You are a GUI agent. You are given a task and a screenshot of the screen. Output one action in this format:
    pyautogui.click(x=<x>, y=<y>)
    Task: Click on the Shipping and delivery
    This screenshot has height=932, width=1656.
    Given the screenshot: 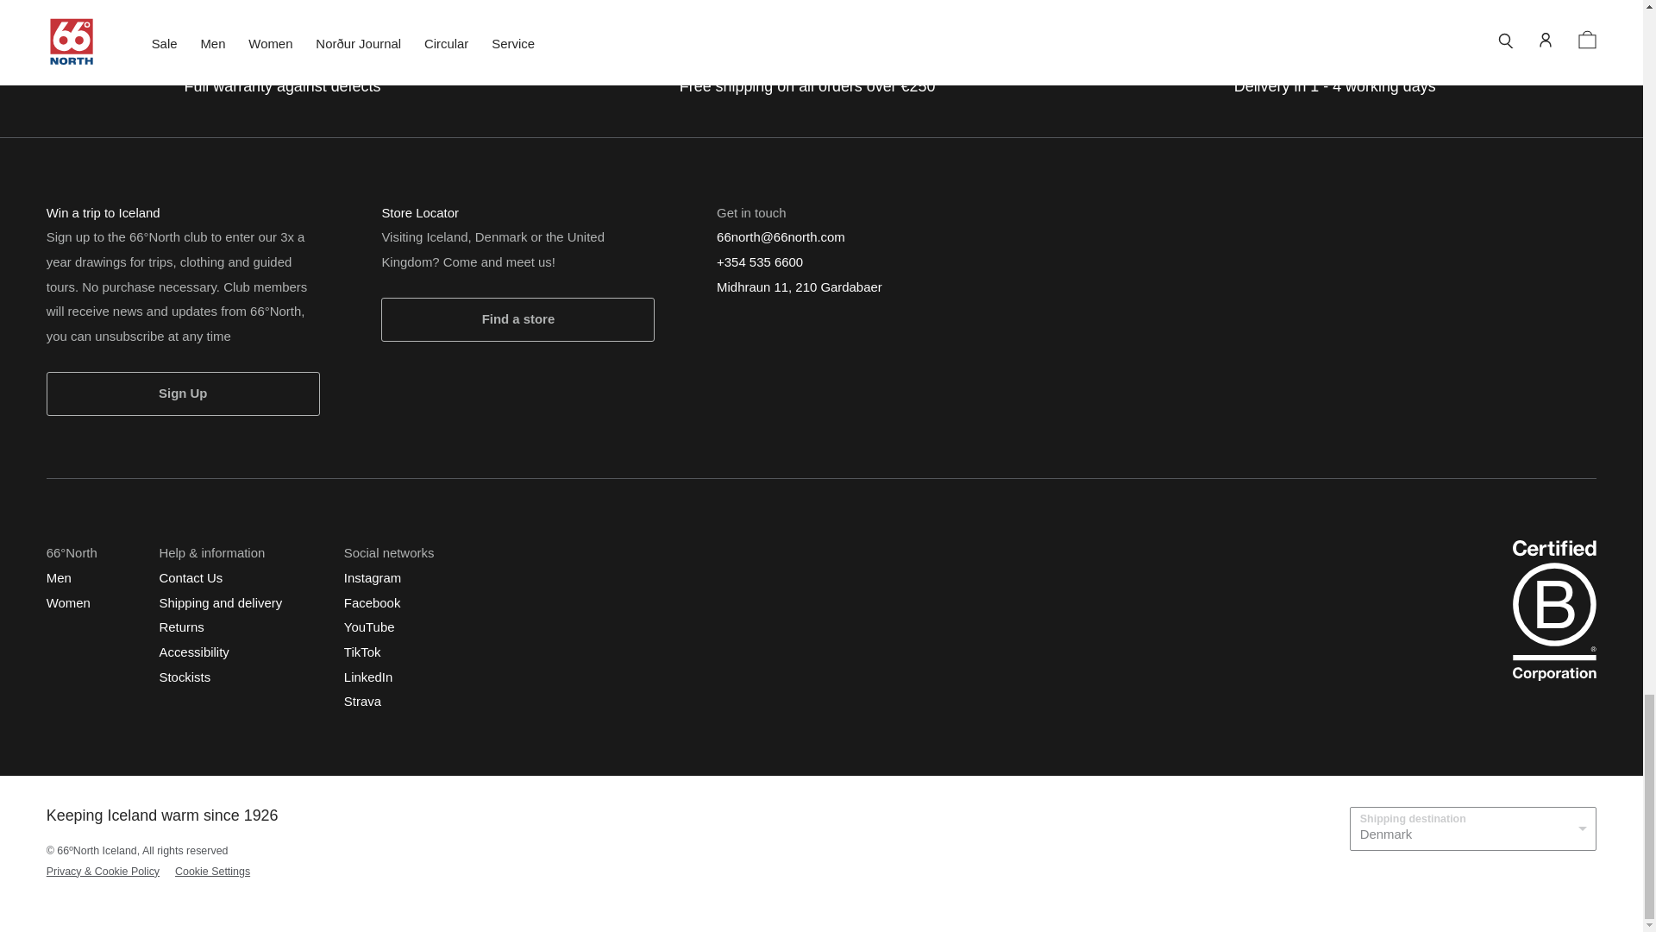 What is the action you would take?
    pyautogui.click(x=220, y=602)
    